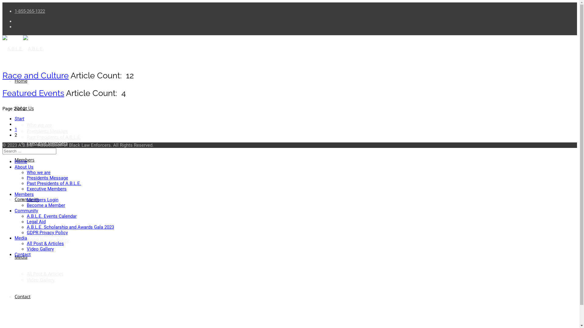 Image resolution: width=584 pixels, height=328 pixels. I want to click on Become a Member, so click(47, 183).